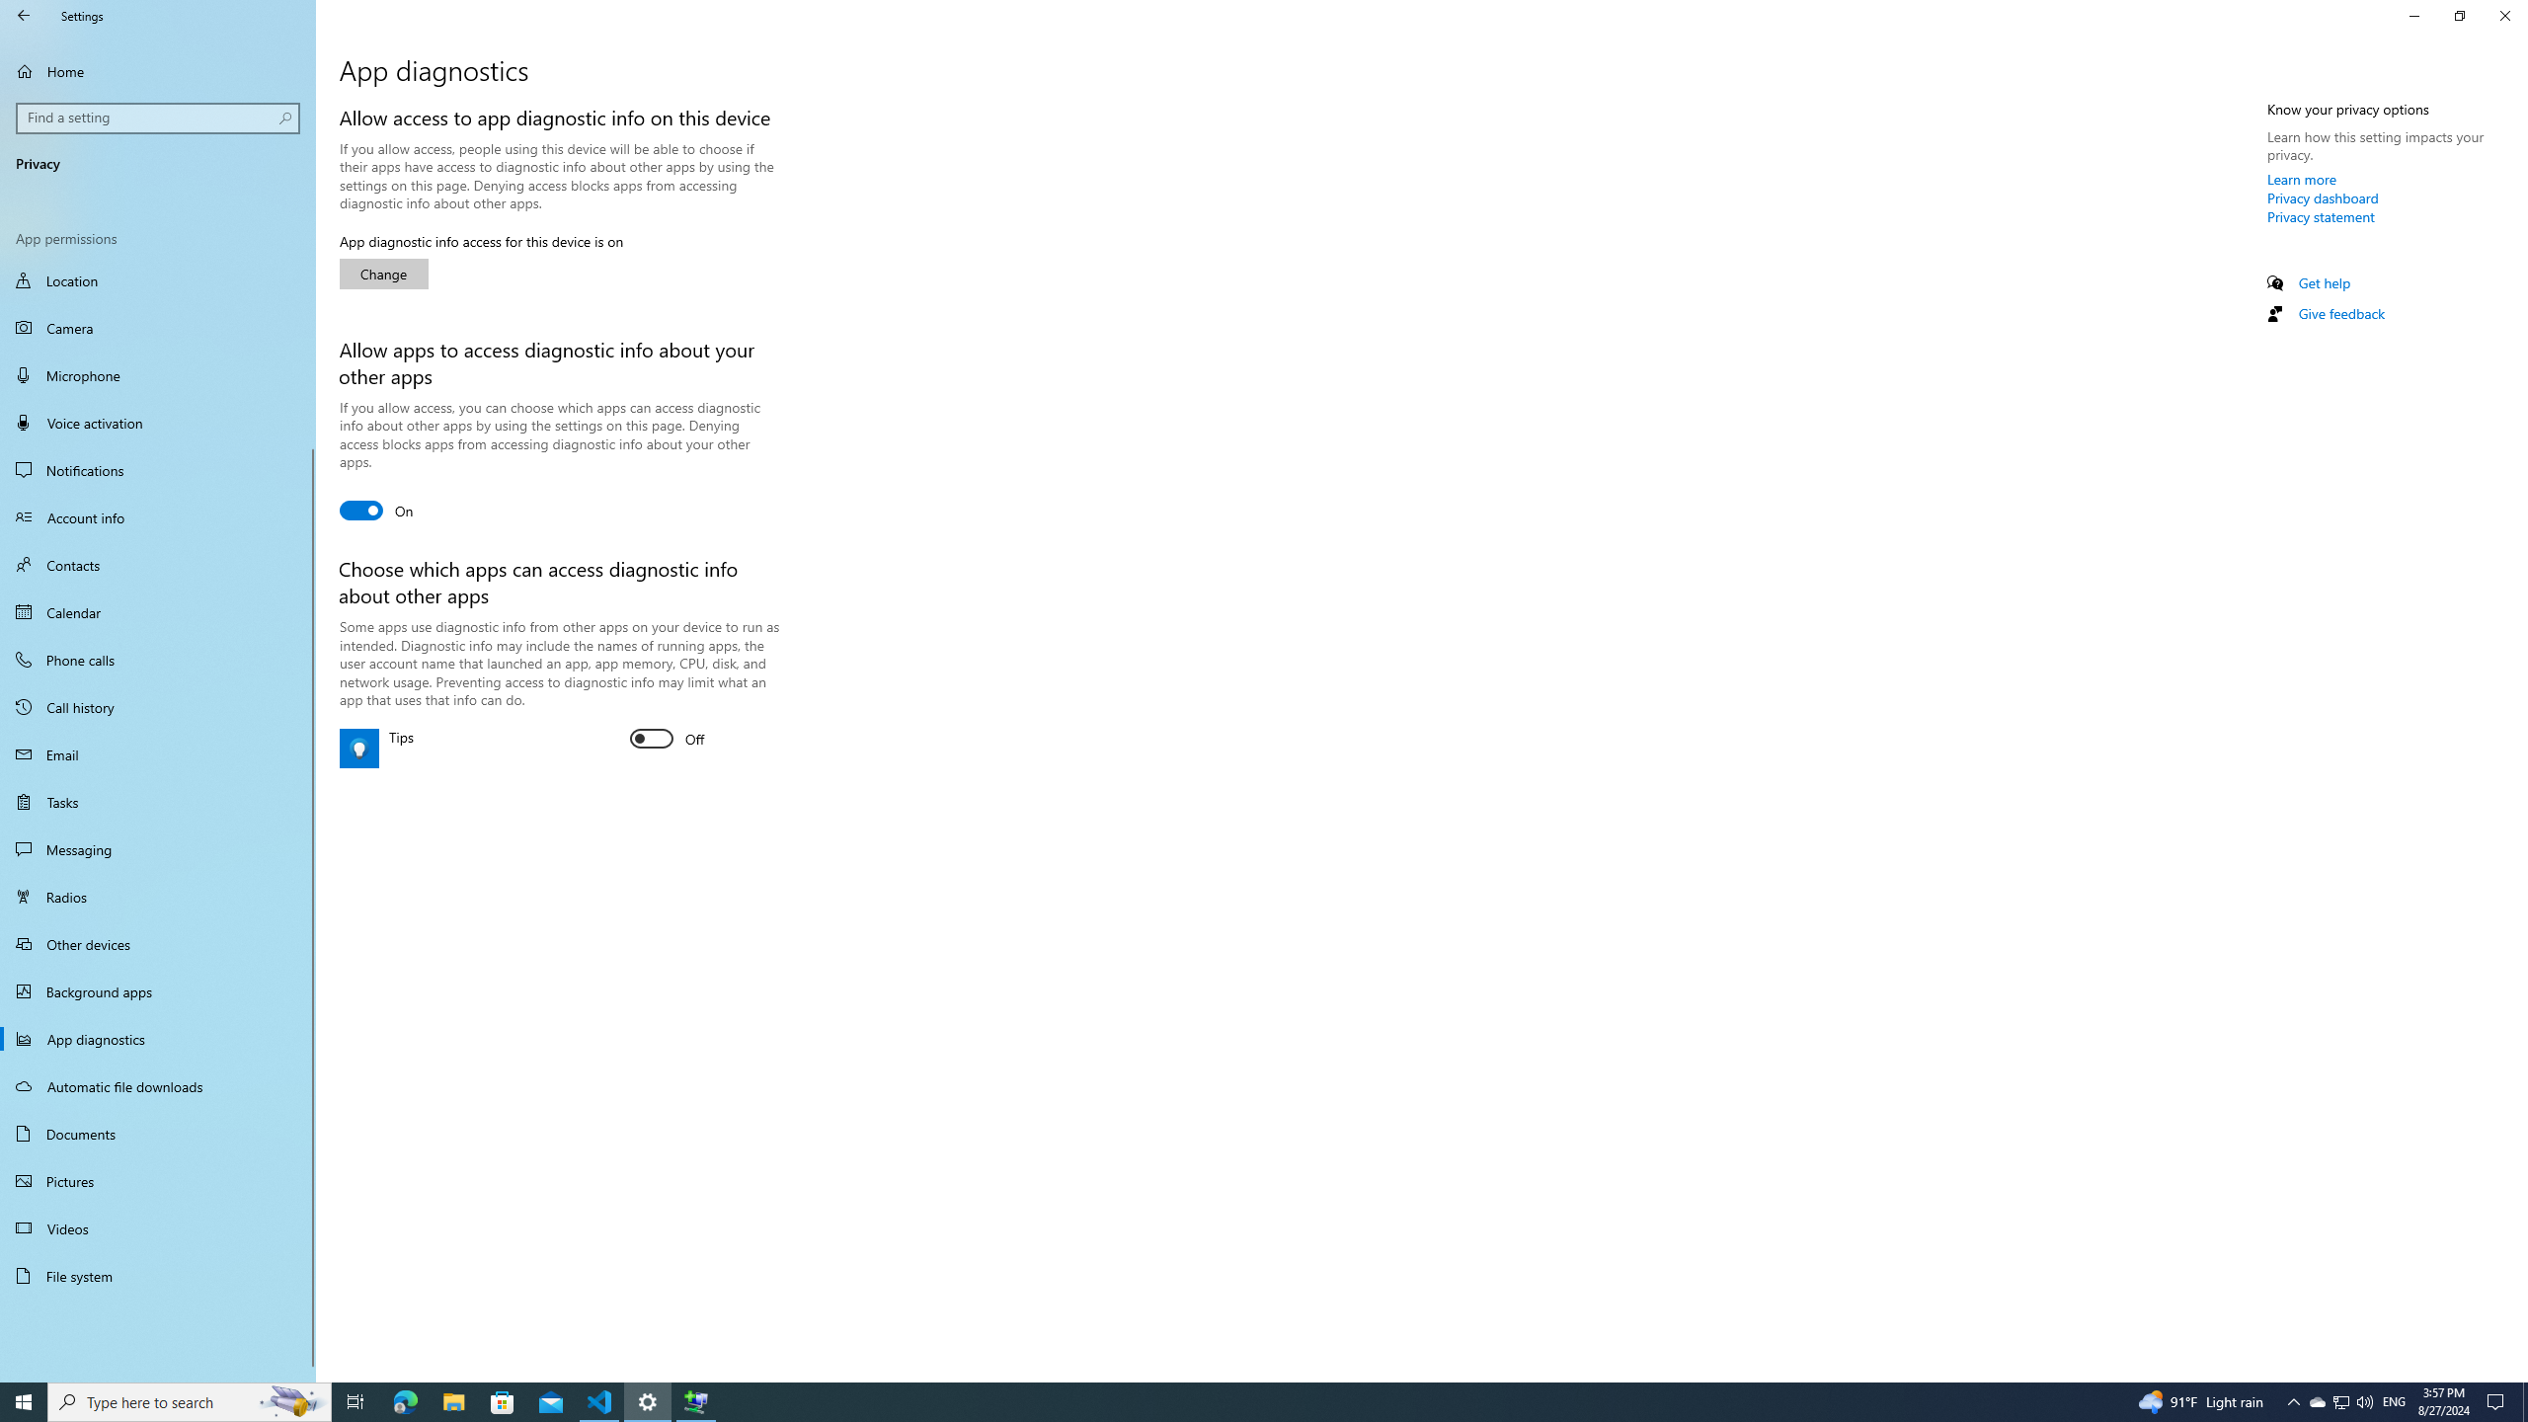  Describe the element at coordinates (2525, 1402) in the screenshot. I see `Task View` at that location.